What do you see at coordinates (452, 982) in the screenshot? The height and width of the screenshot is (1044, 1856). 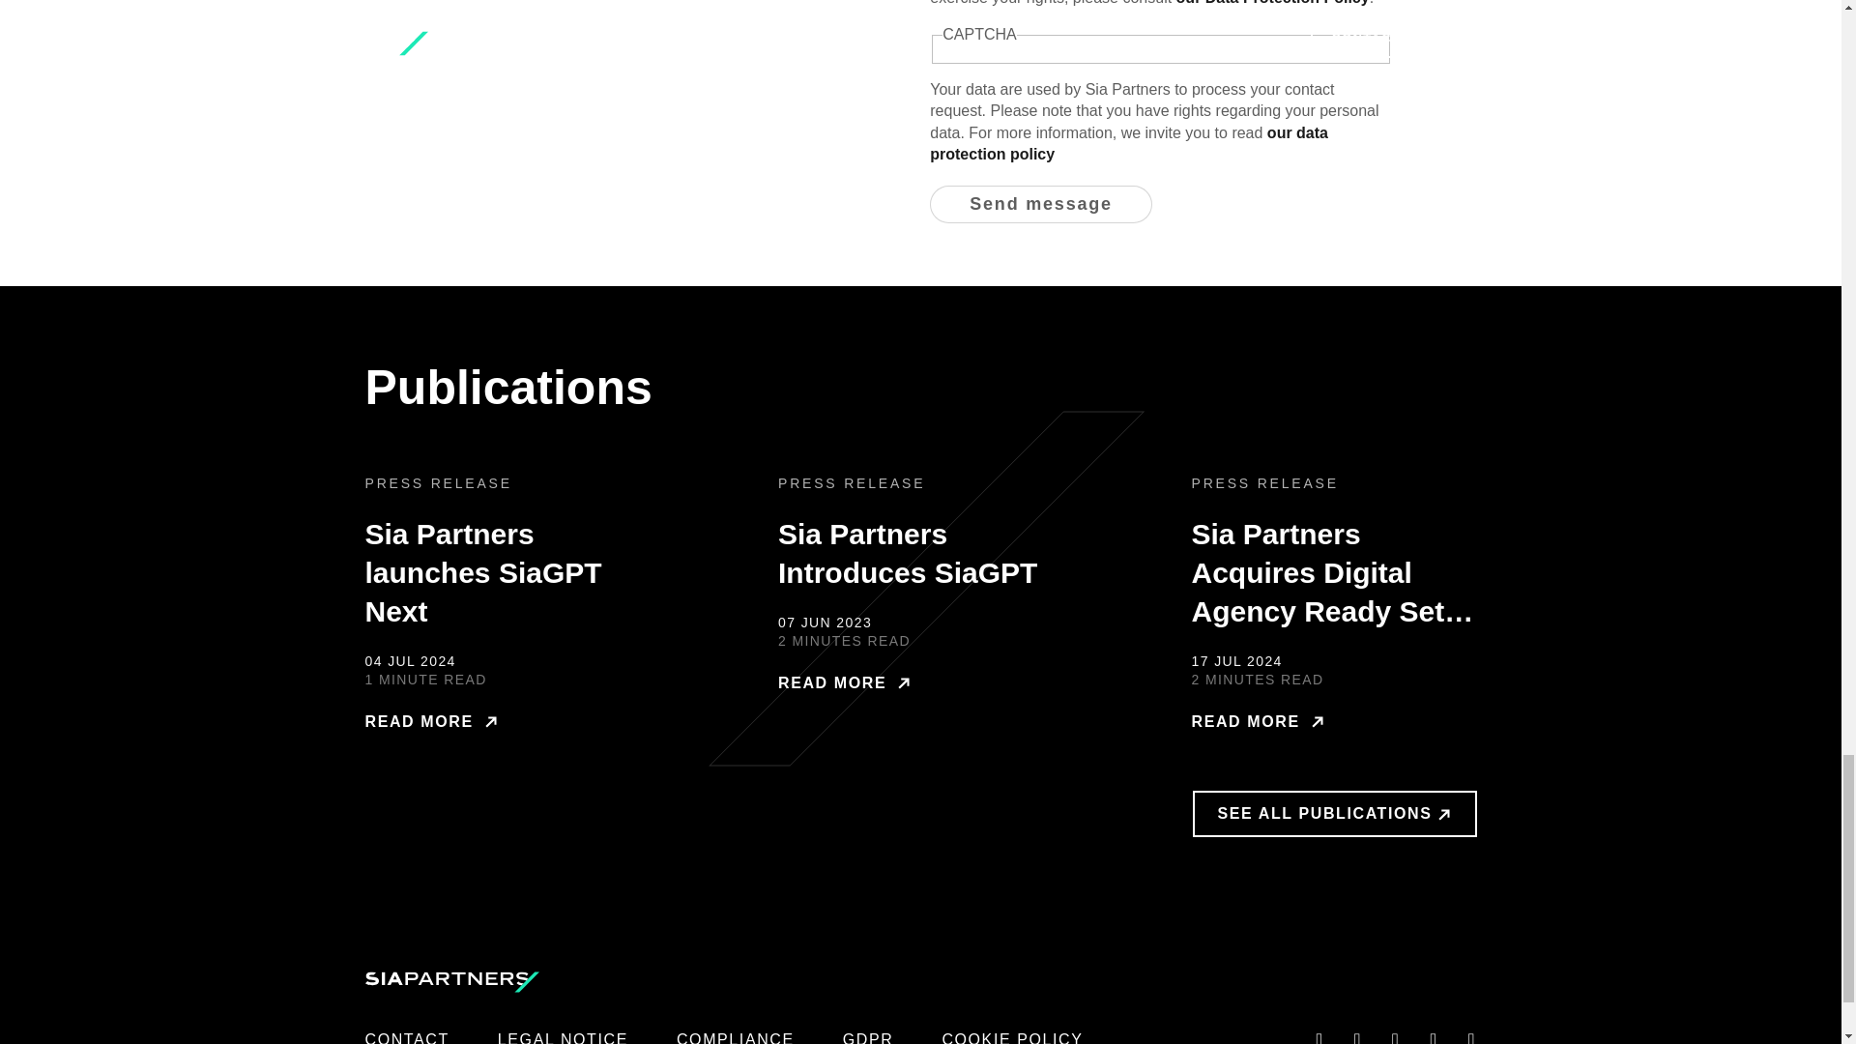 I see `Sia Partners` at bounding box center [452, 982].